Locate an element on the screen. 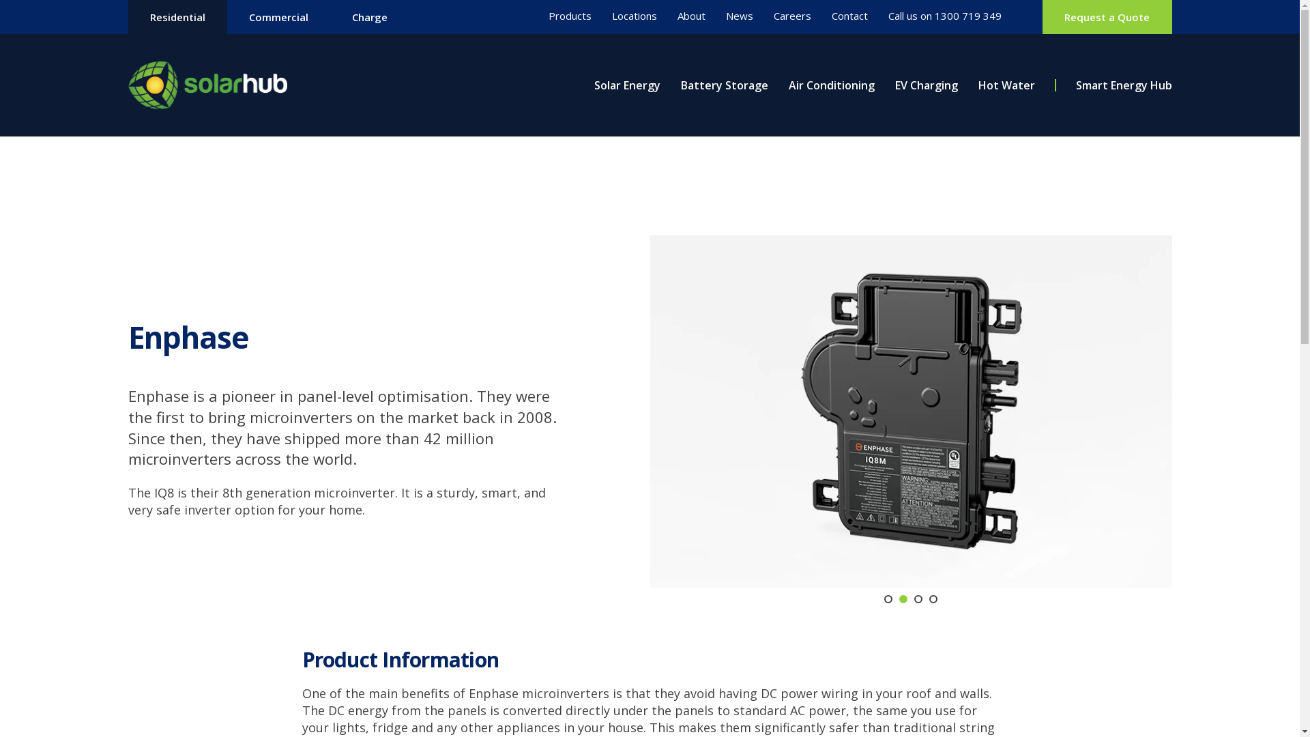 The image size is (1310, 737). About is located at coordinates (692, 16).